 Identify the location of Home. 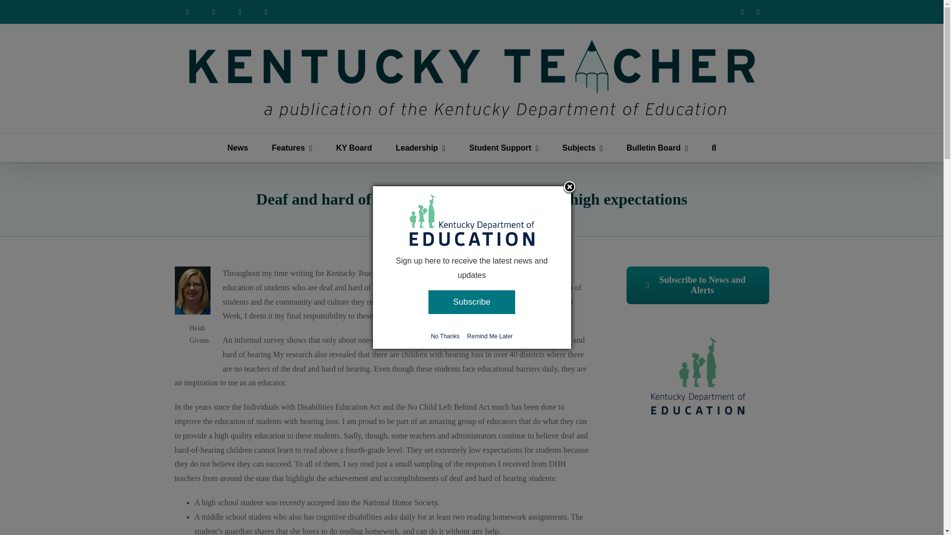
(187, 12).